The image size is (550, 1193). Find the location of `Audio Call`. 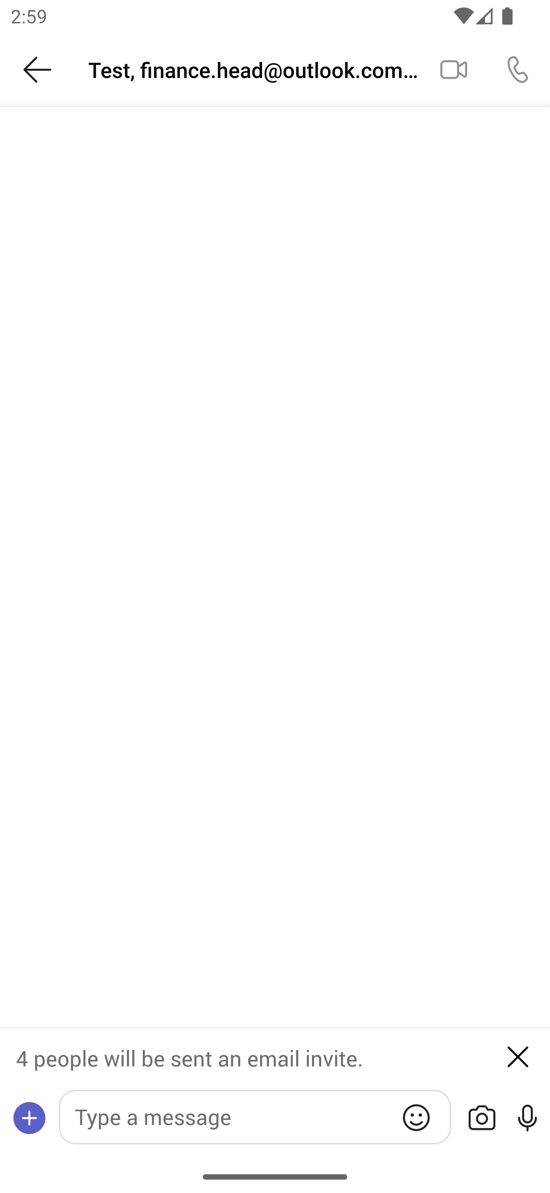

Audio Call is located at coordinates (518, 69).